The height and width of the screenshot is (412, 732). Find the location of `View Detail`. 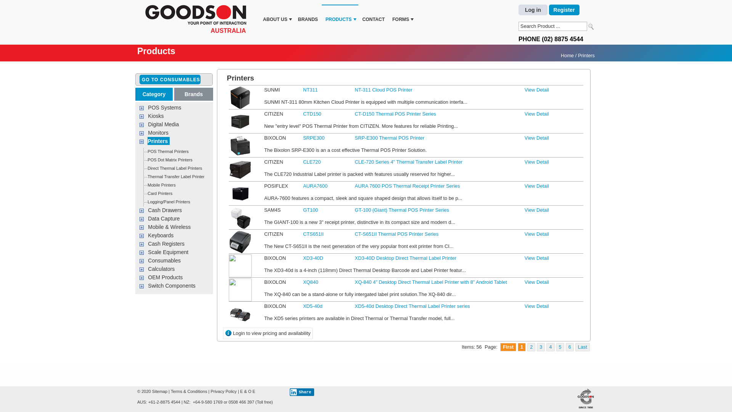

View Detail is located at coordinates (537, 306).